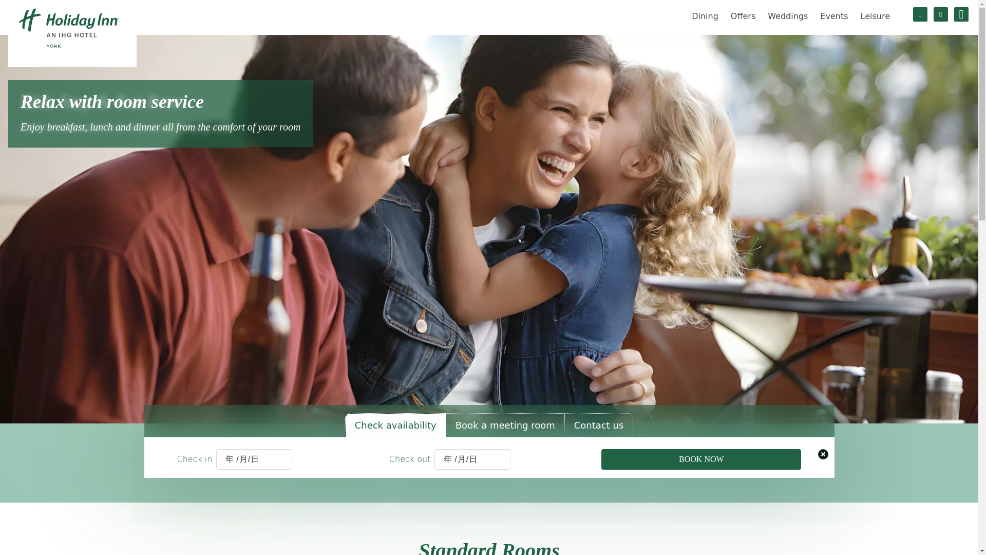  I want to click on Book Now, so click(701, 459).